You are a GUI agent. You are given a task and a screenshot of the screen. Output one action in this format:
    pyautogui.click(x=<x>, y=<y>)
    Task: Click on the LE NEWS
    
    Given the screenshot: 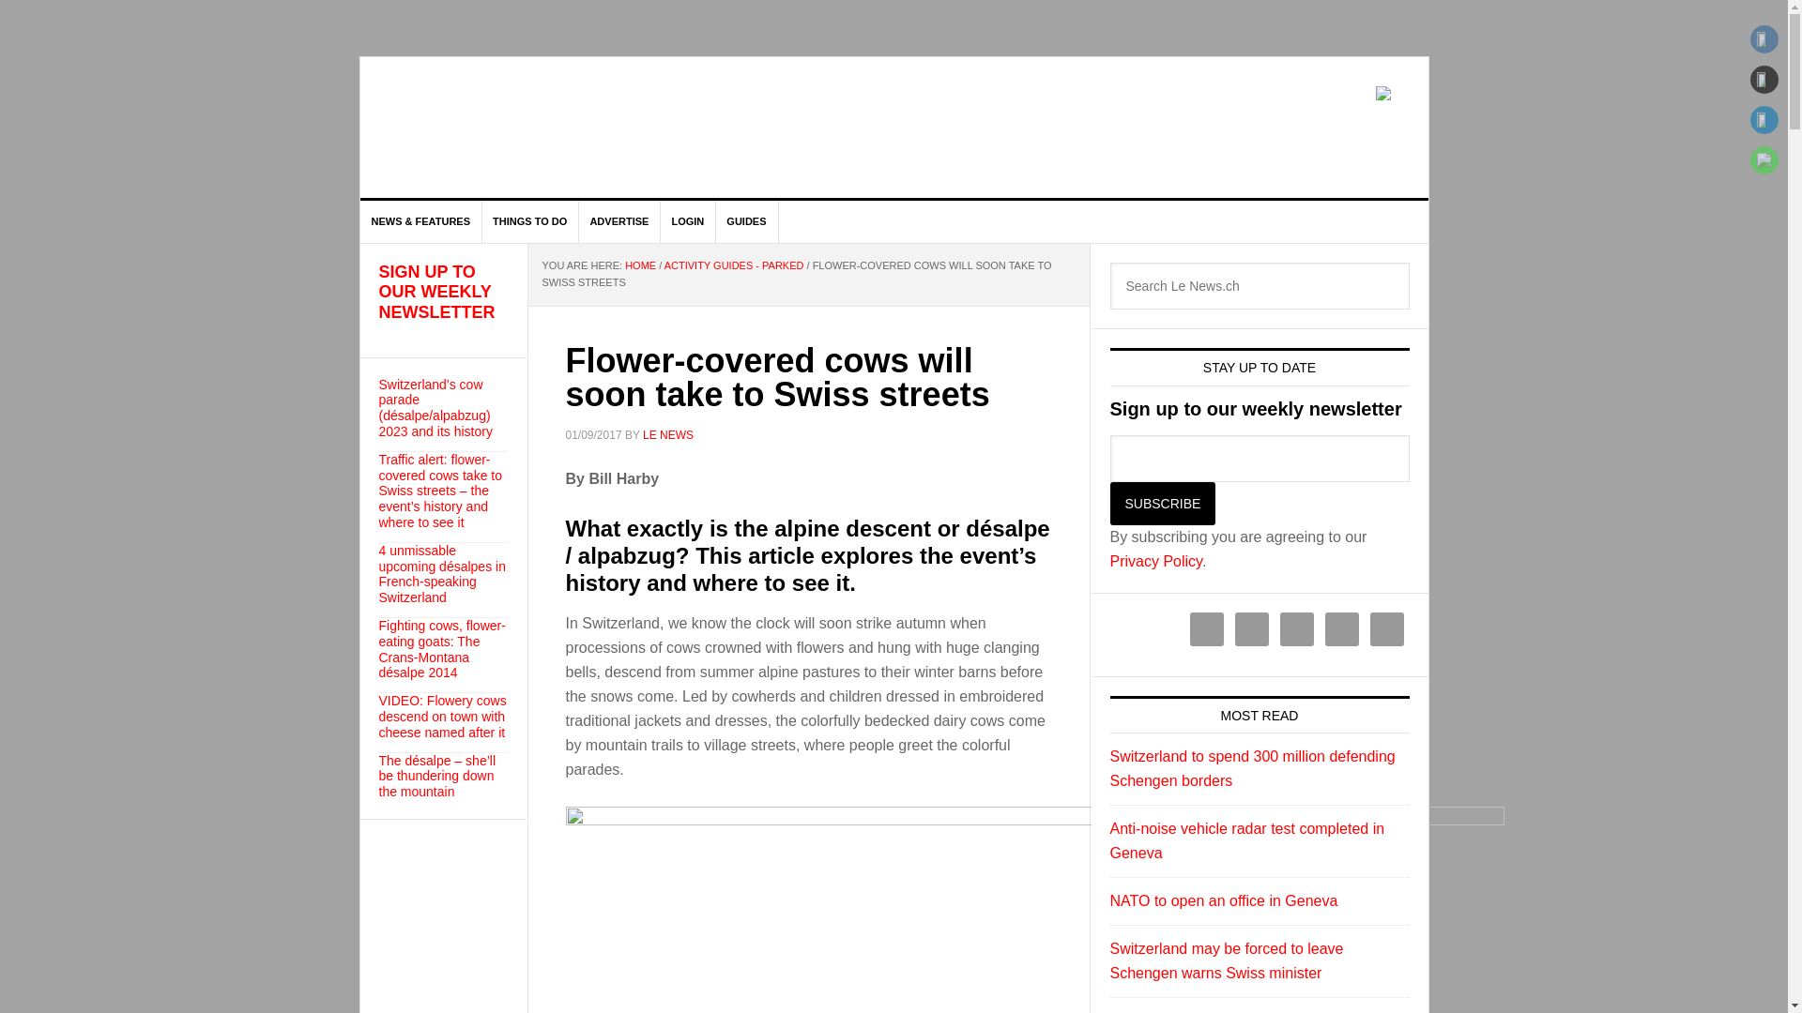 What is the action you would take?
    pyautogui.click(x=668, y=434)
    